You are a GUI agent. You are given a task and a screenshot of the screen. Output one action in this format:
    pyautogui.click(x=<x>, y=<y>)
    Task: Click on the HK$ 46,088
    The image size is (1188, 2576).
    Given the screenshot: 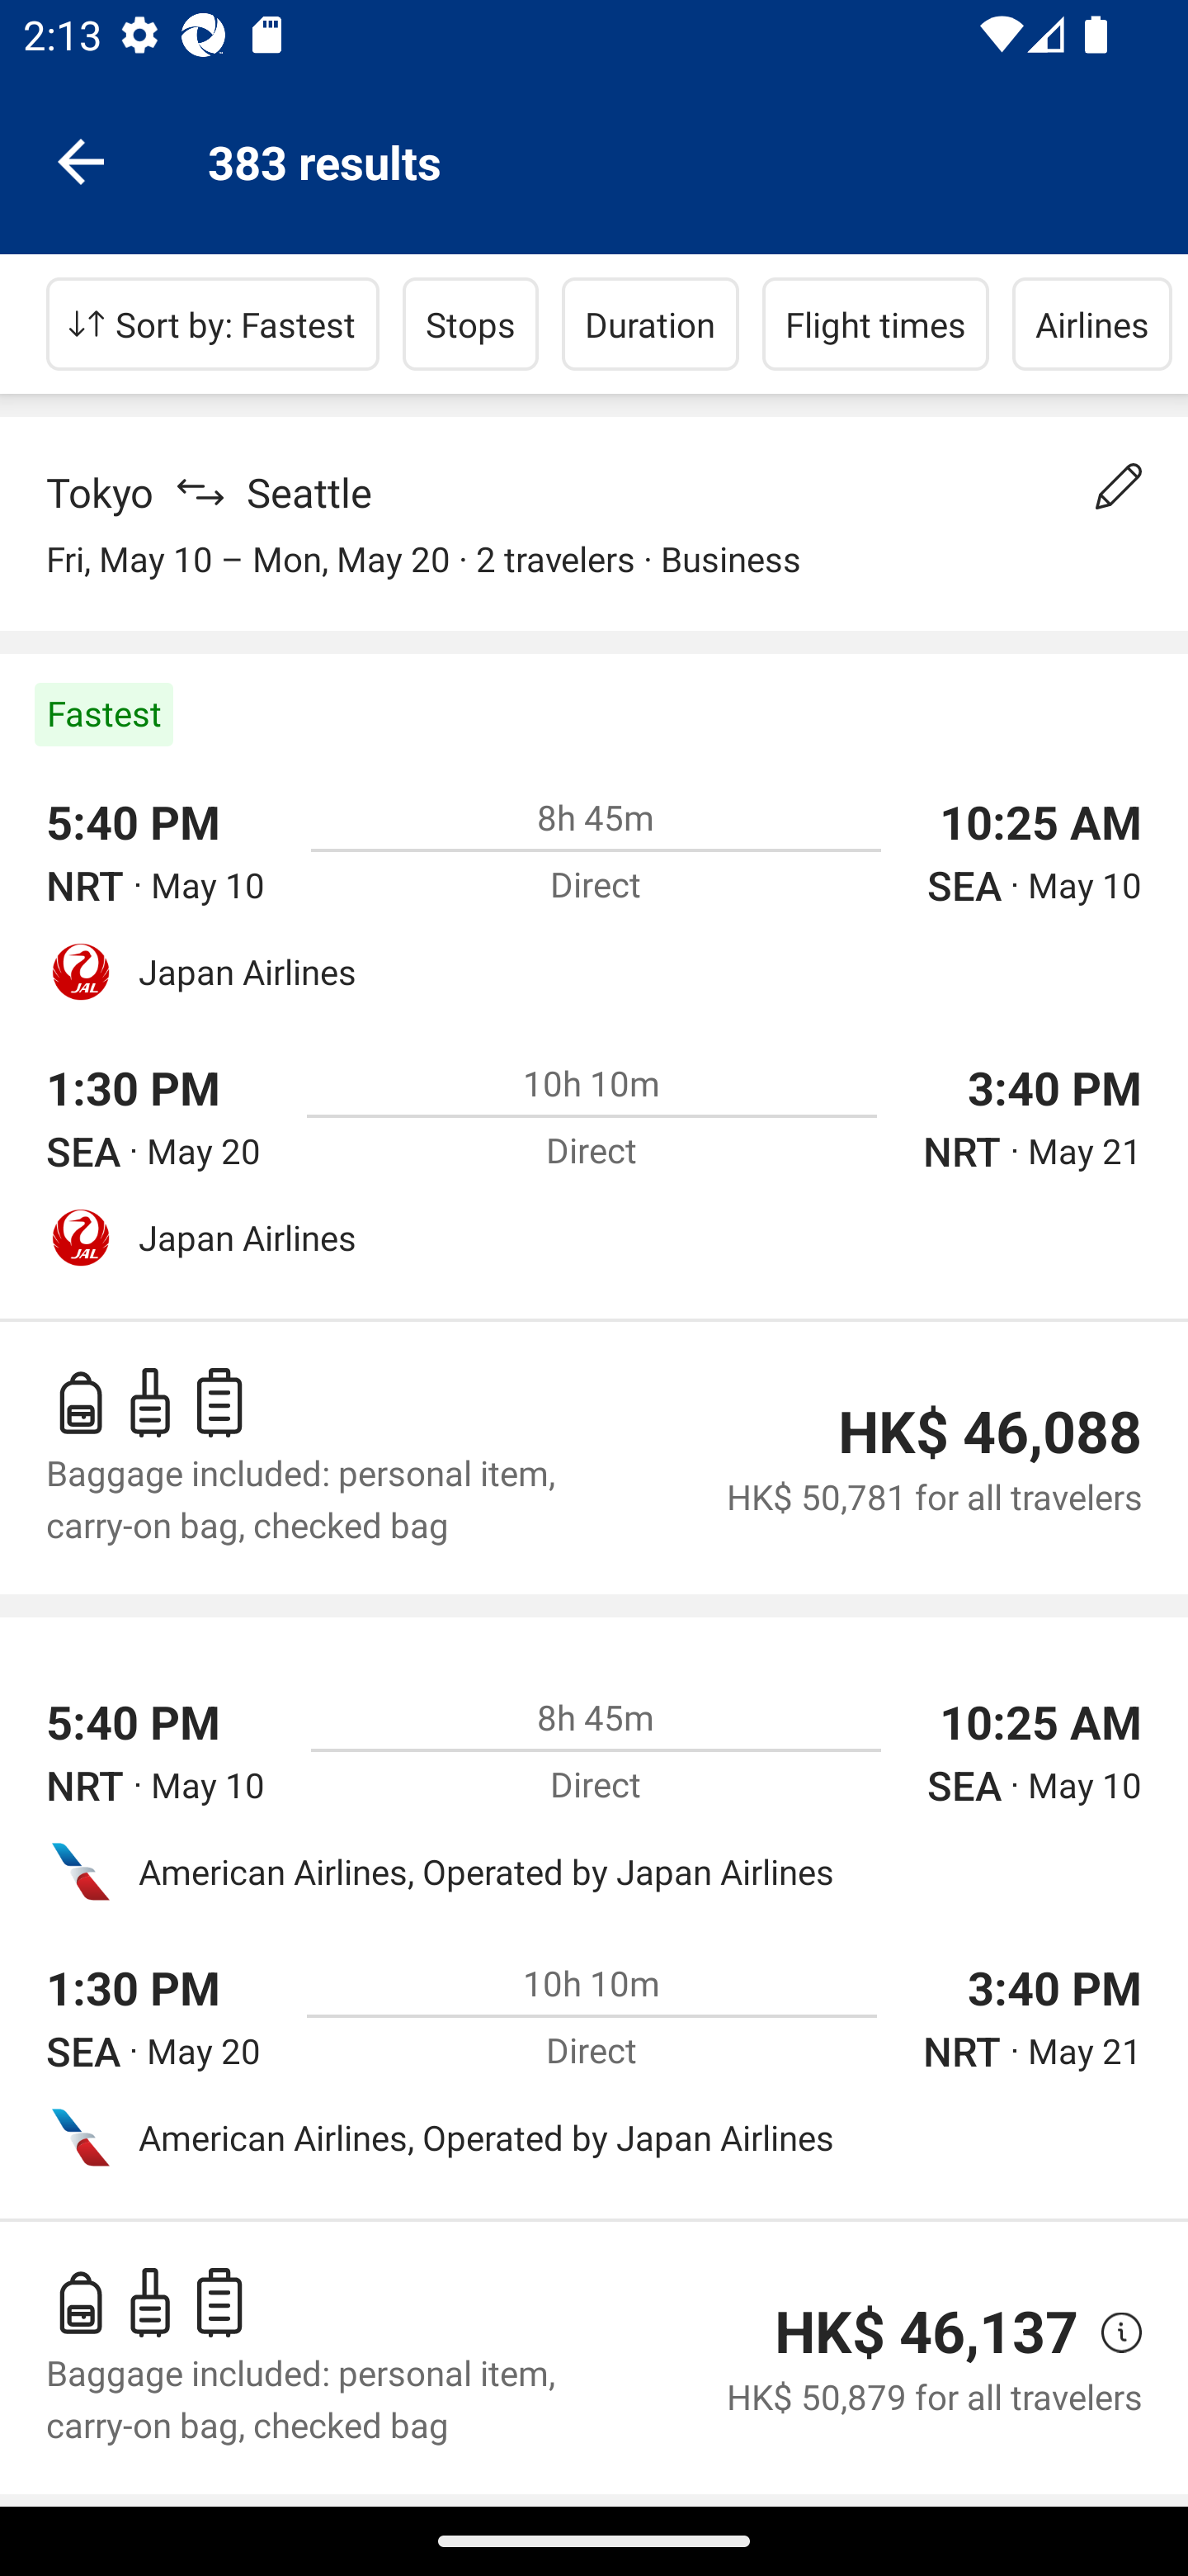 What is the action you would take?
    pyautogui.click(x=990, y=1432)
    